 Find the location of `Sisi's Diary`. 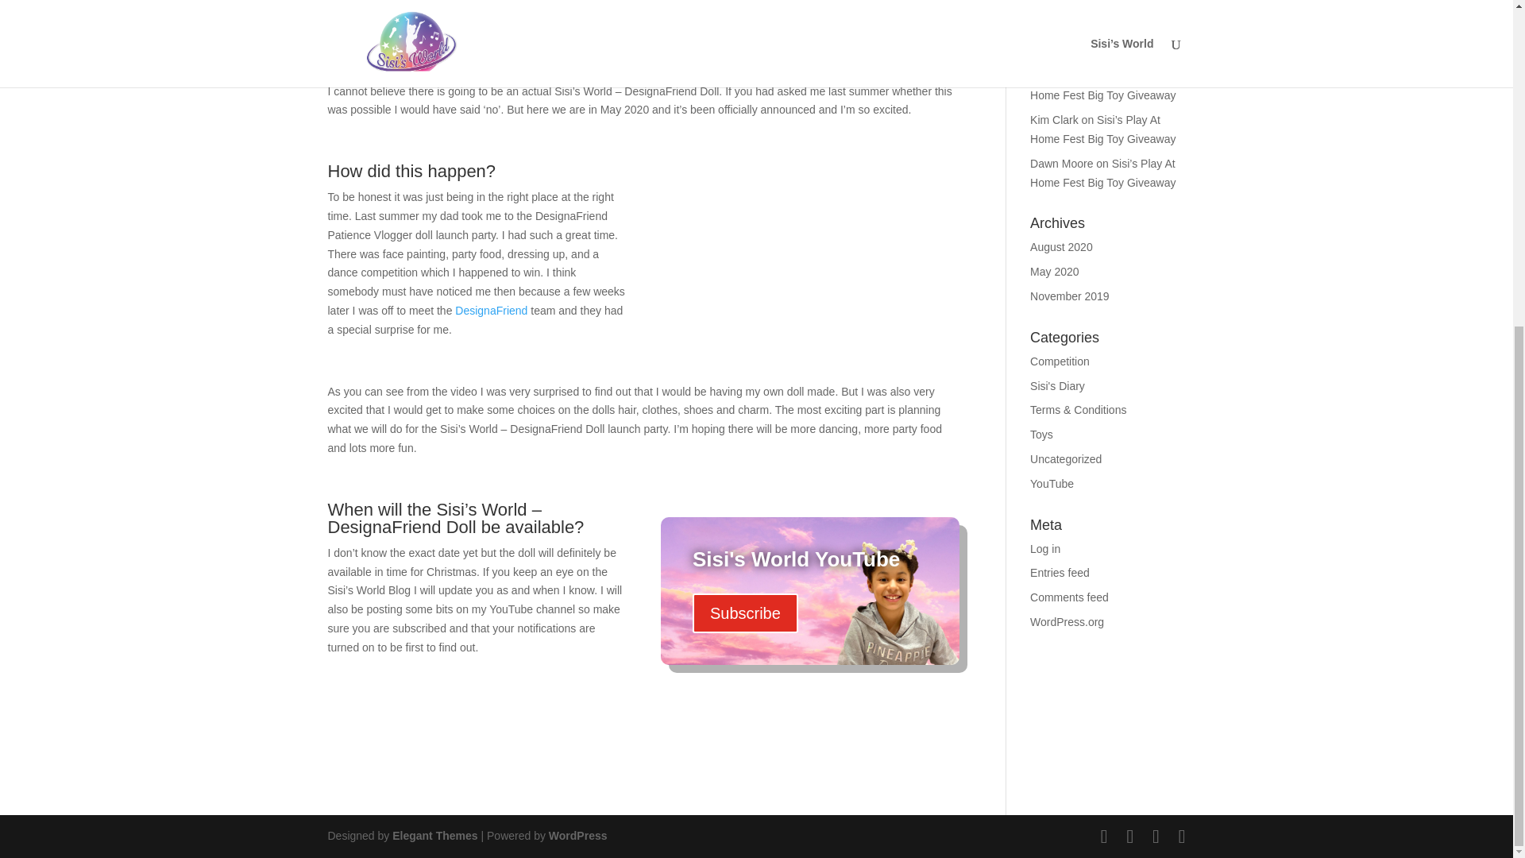

Sisi's Diary is located at coordinates (1057, 386).